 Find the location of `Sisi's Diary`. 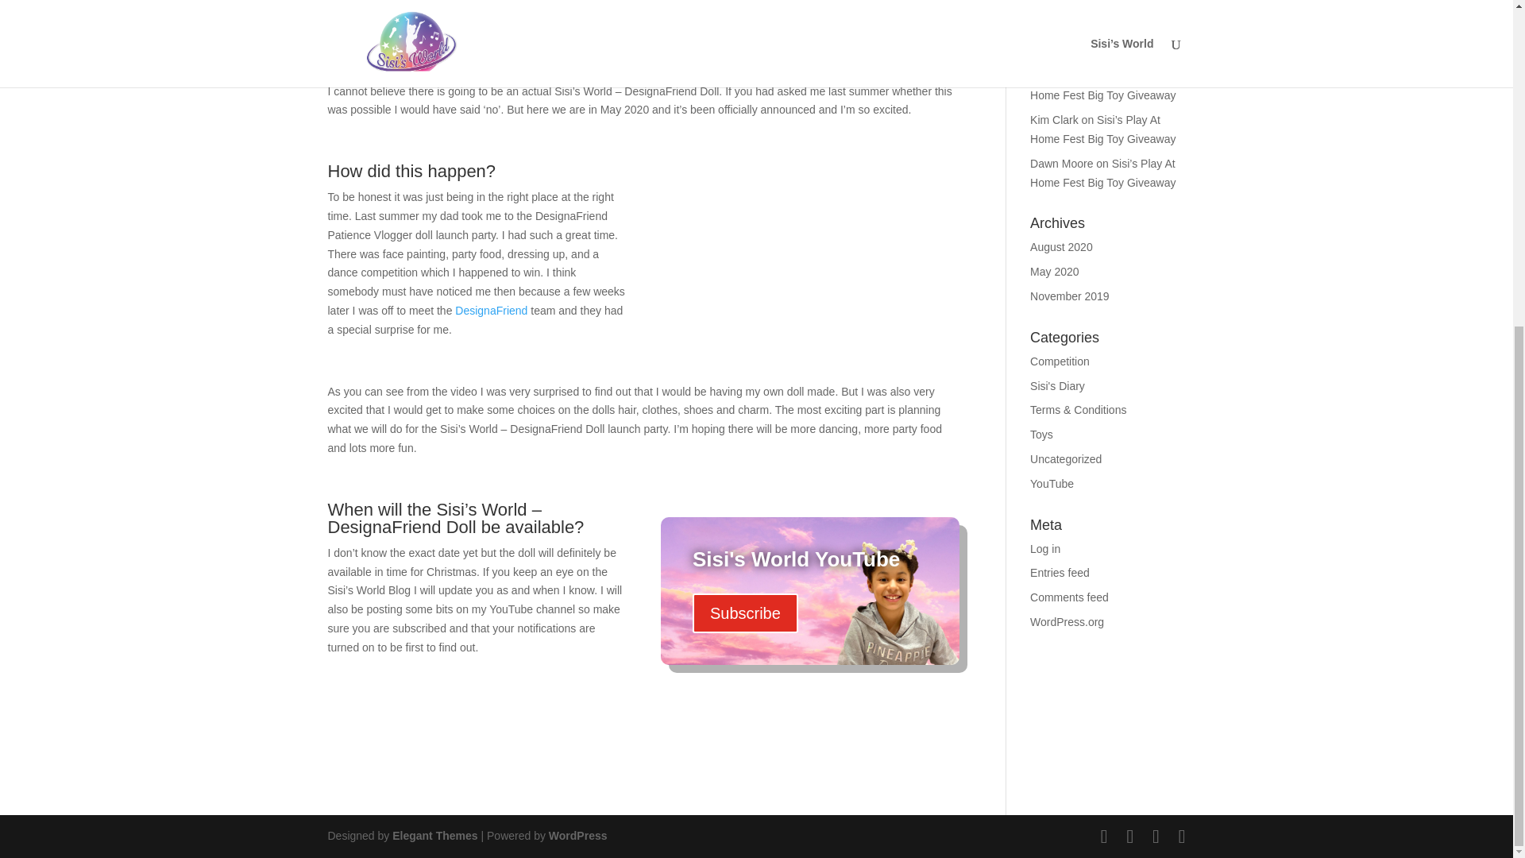

Sisi's Diary is located at coordinates (1057, 386).